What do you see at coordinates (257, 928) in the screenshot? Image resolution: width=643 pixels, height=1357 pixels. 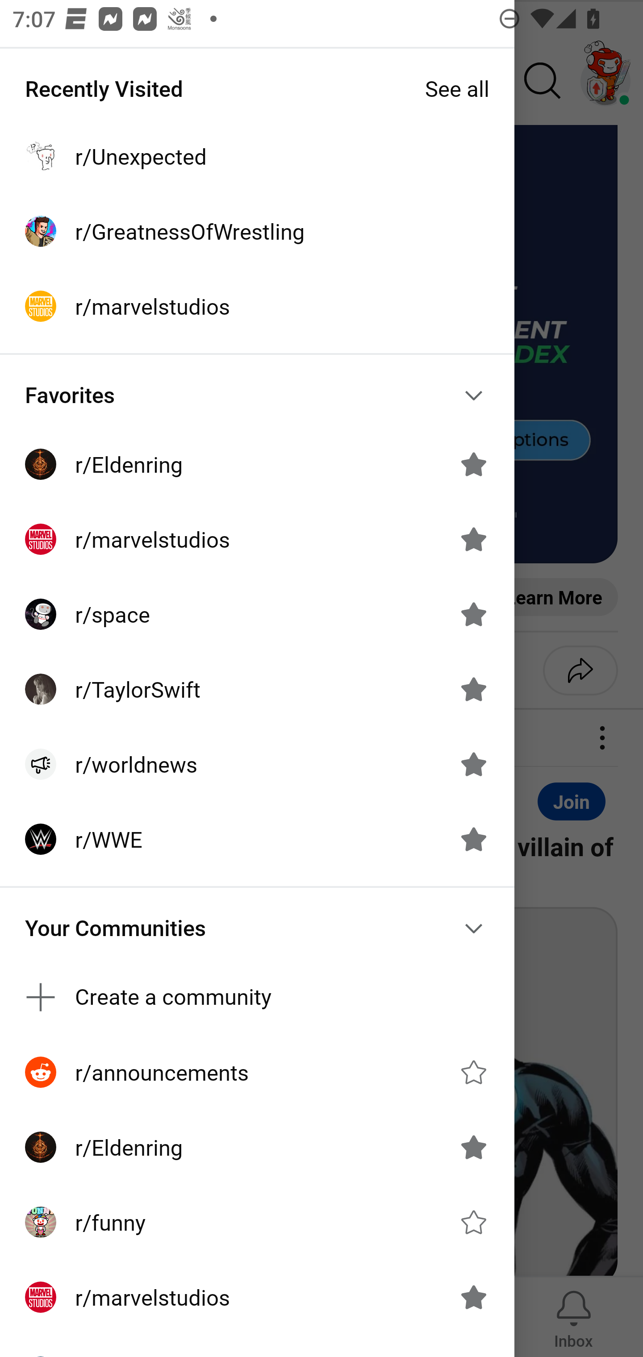 I see `Your Communities` at bounding box center [257, 928].